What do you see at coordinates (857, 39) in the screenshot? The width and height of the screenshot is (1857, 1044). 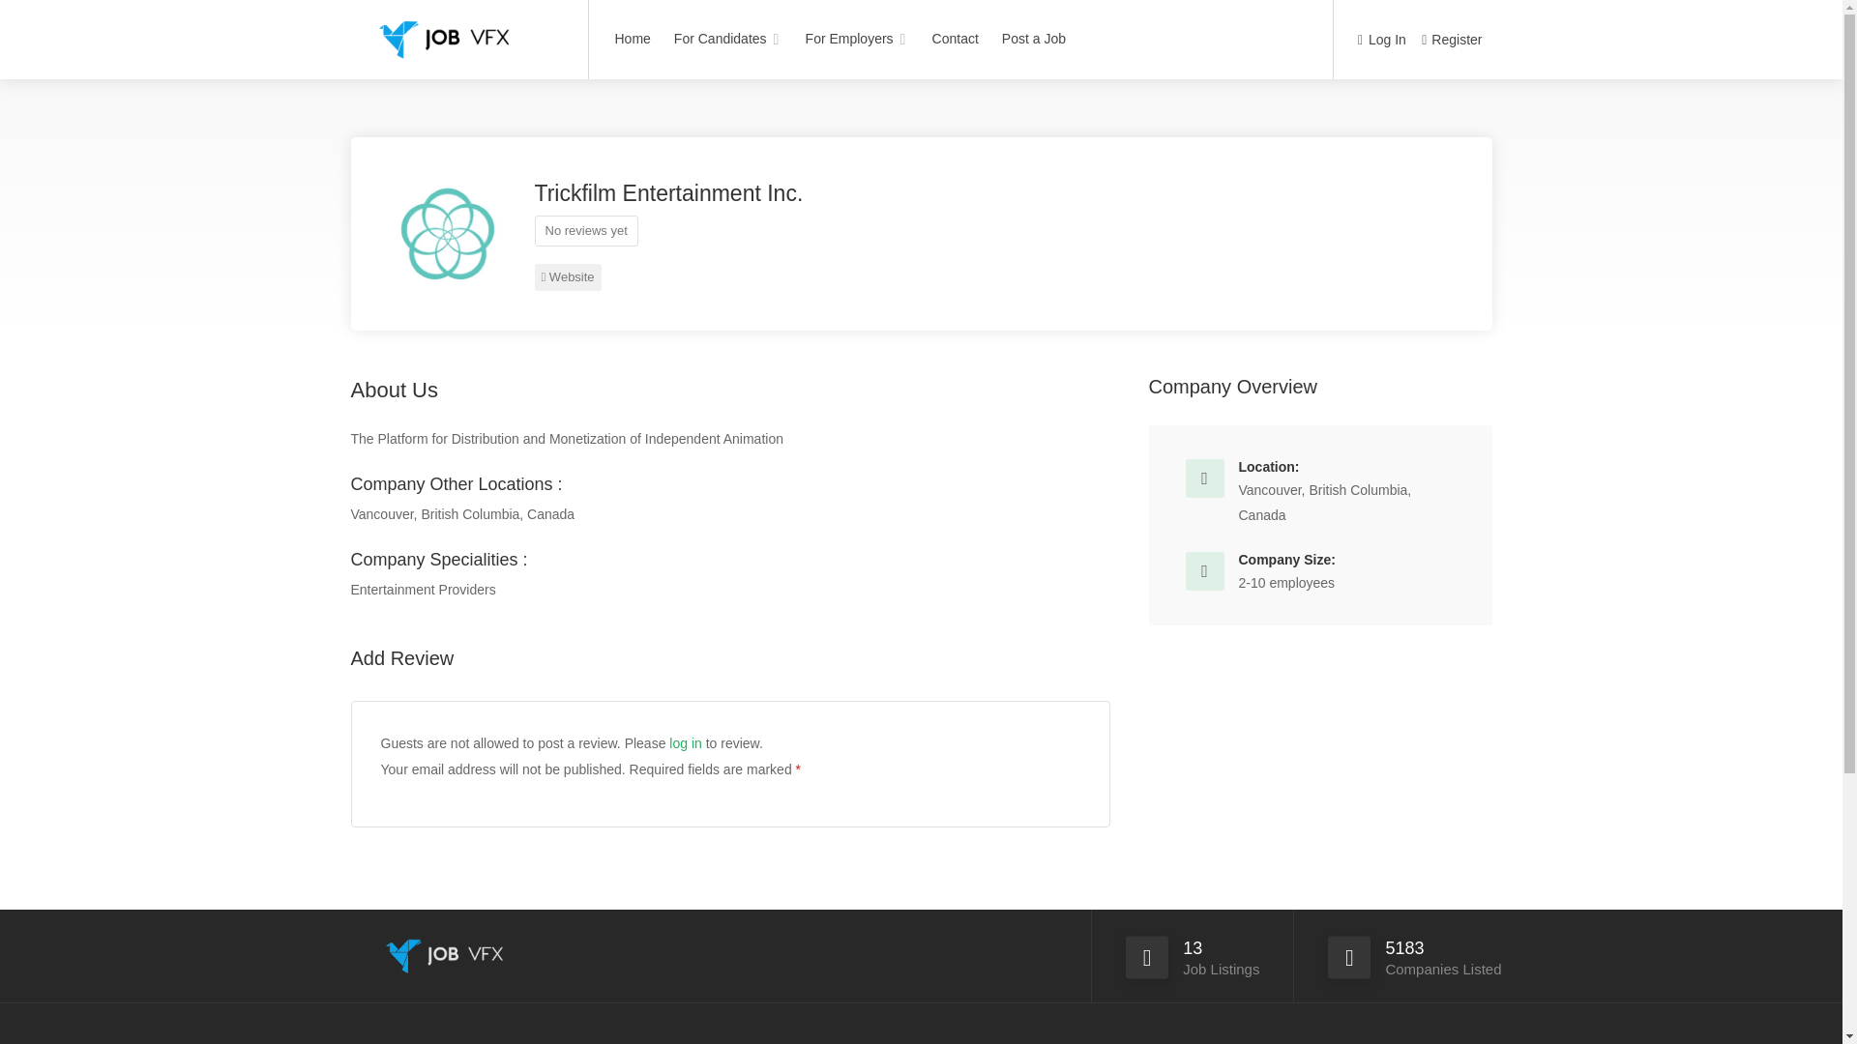 I see `For Employers` at bounding box center [857, 39].